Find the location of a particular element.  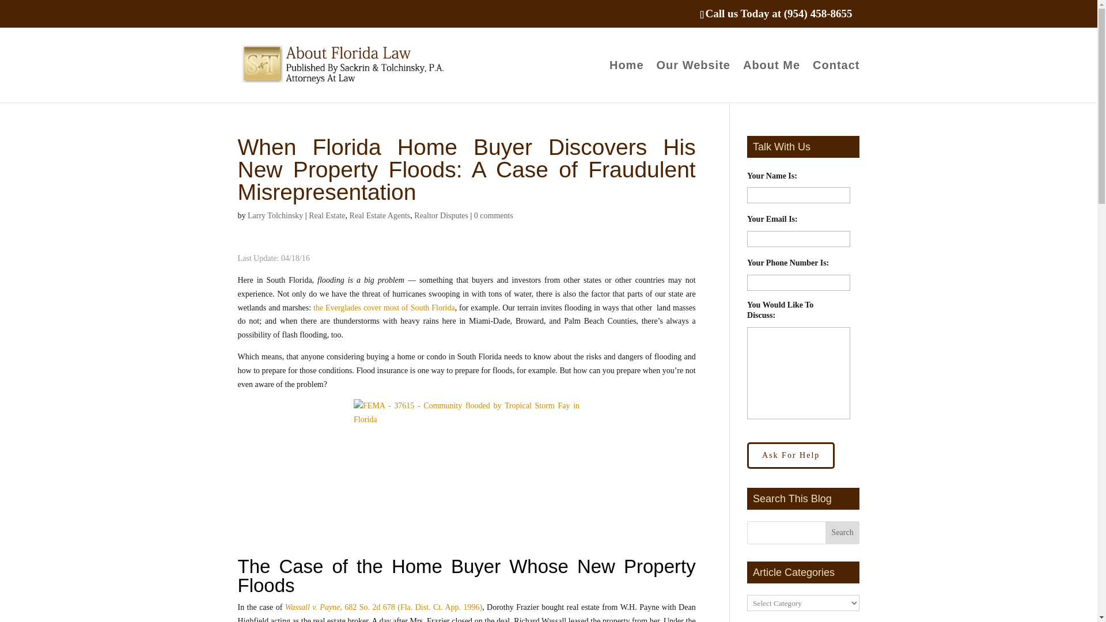

Our Website is located at coordinates (694, 82).